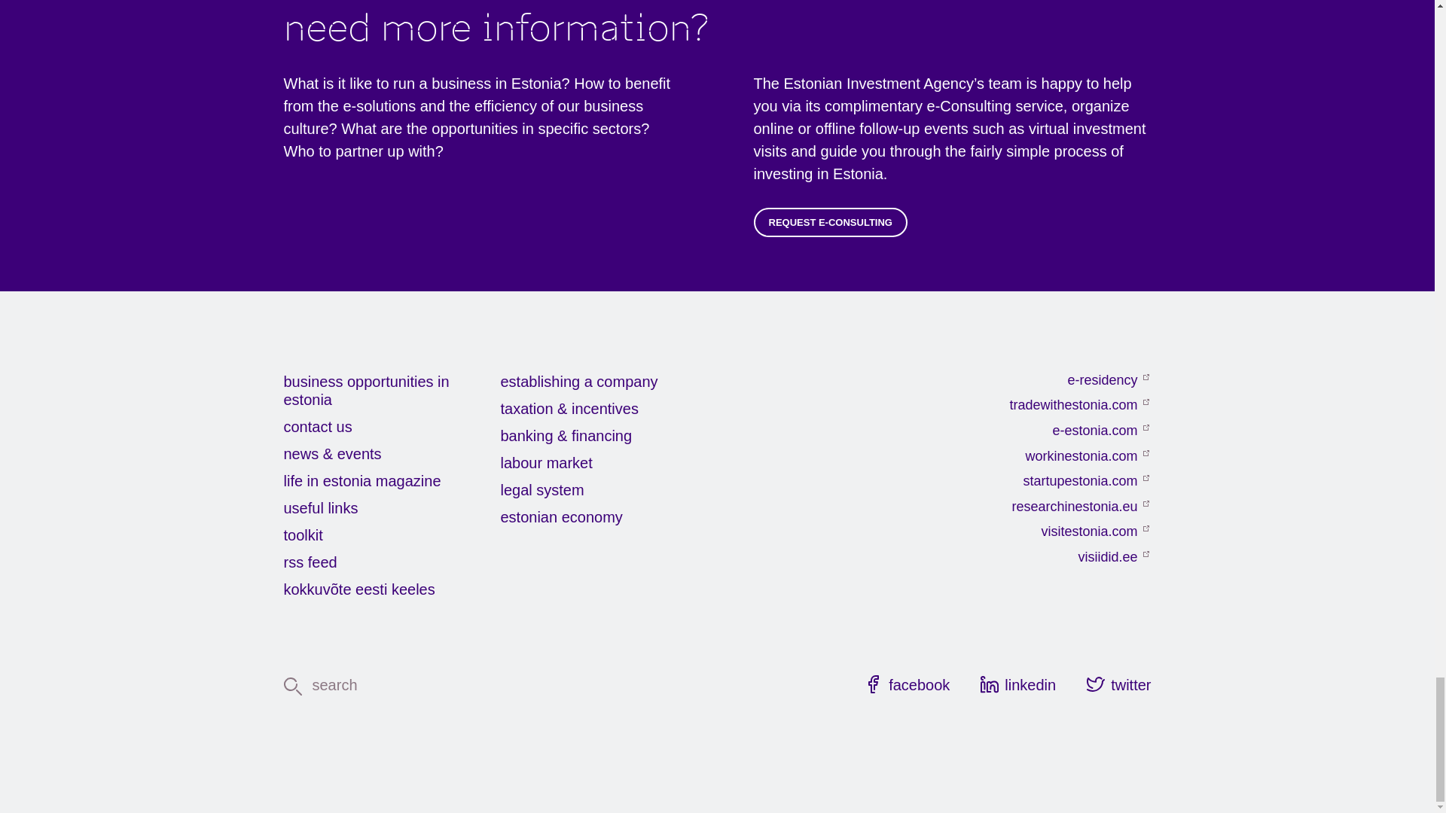 The height and width of the screenshot is (813, 1446). What do you see at coordinates (392, 426) in the screenshot?
I see `contact us` at bounding box center [392, 426].